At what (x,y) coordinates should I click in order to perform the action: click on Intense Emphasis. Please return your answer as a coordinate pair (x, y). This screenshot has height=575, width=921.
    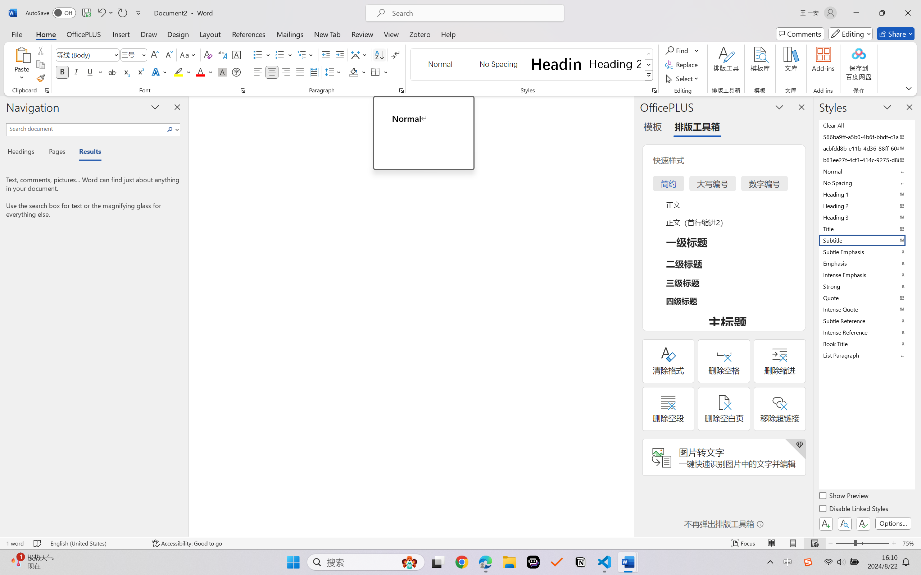
    Looking at the image, I should click on (866, 275).